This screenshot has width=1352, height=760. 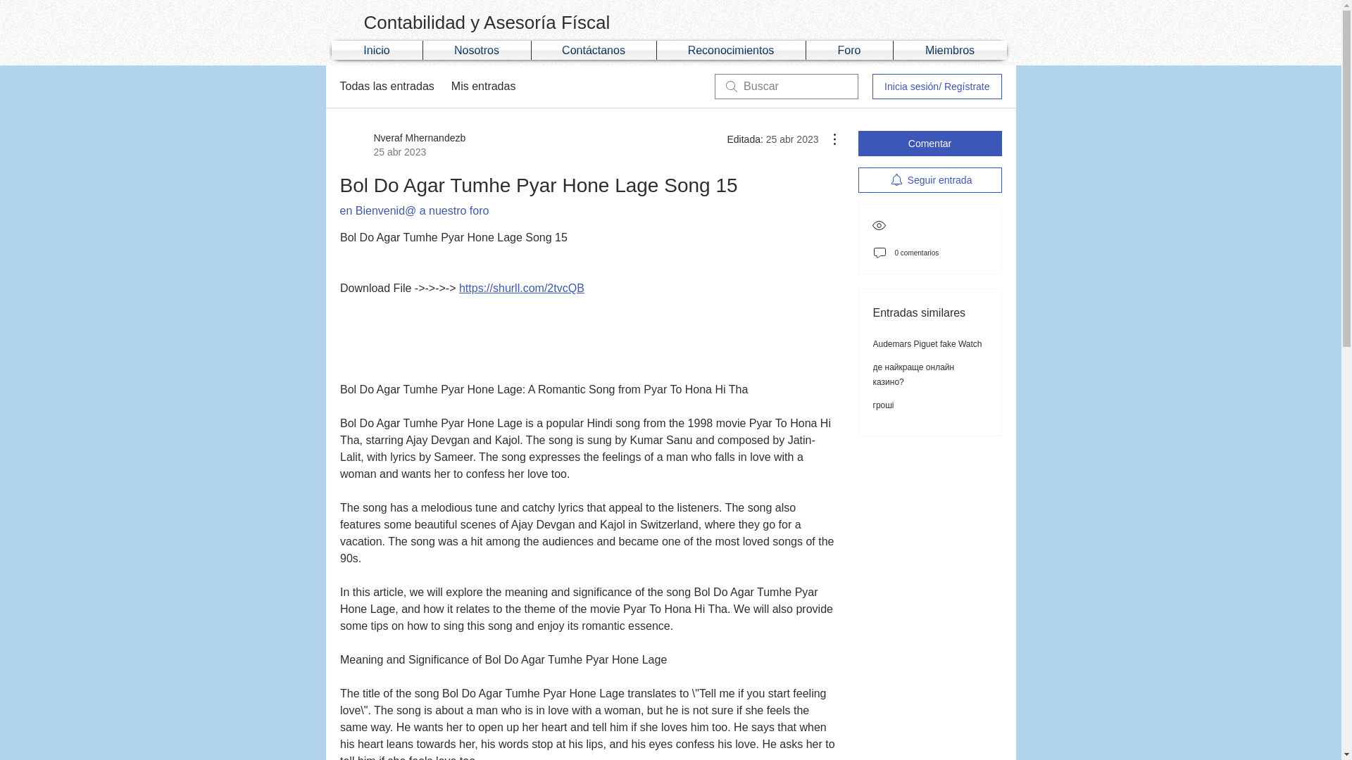 I want to click on Comentar, so click(x=930, y=144).